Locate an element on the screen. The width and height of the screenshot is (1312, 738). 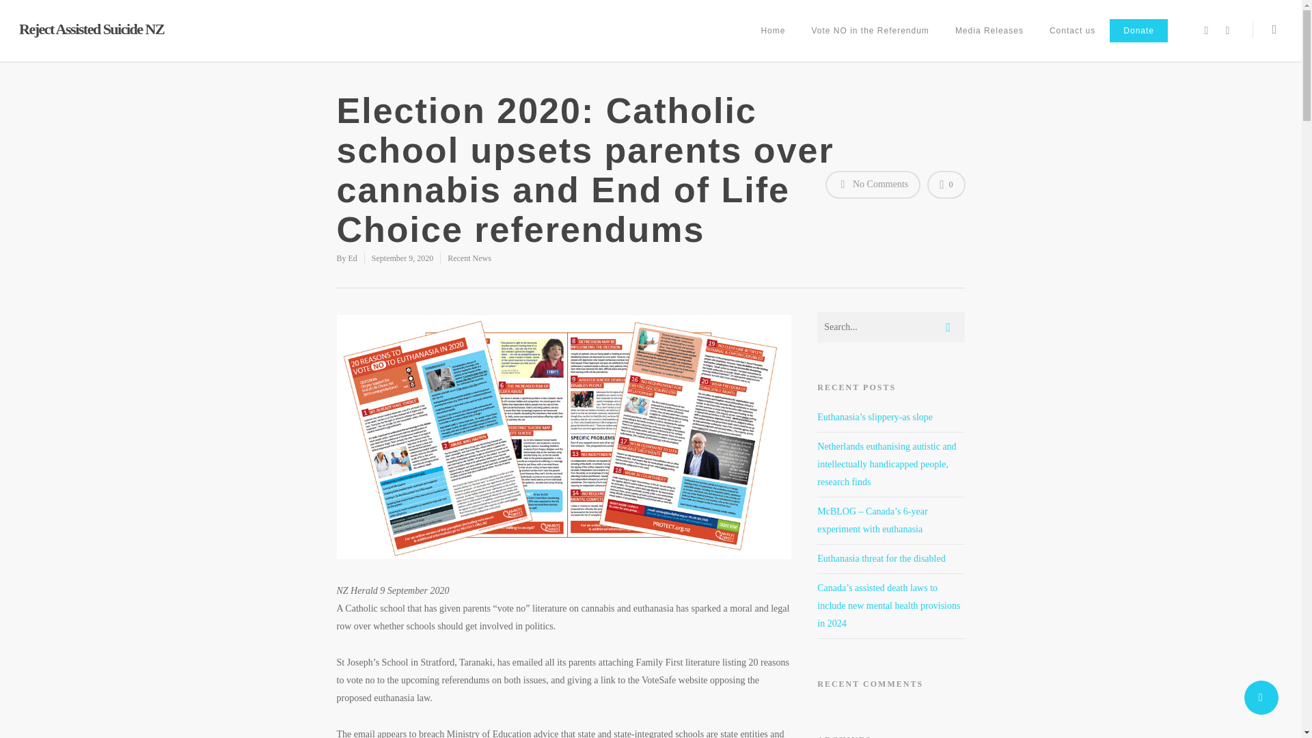
Vote NO in the Referendum is located at coordinates (875, 40).